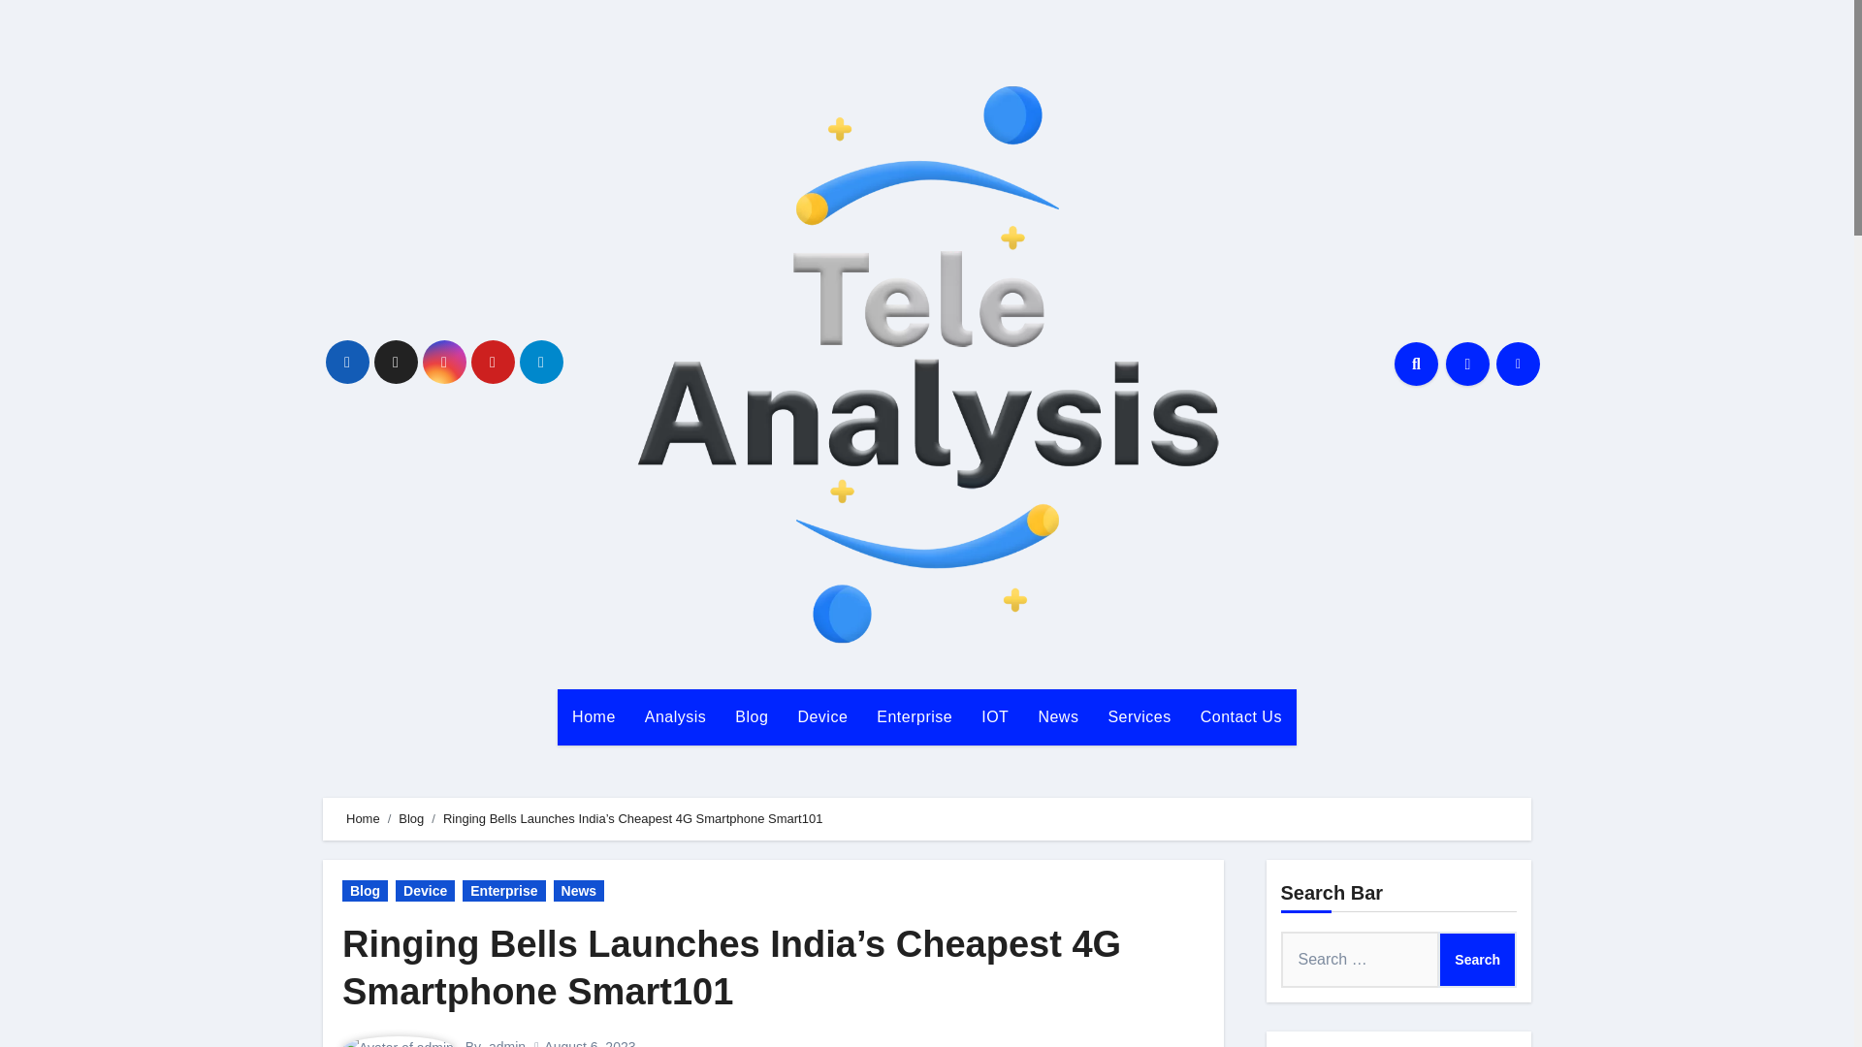 This screenshot has width=1862, height=1047. What do you see at coordinates (425, 890) in the screenshot?
I see `Device` at bounding box center [425, 890].